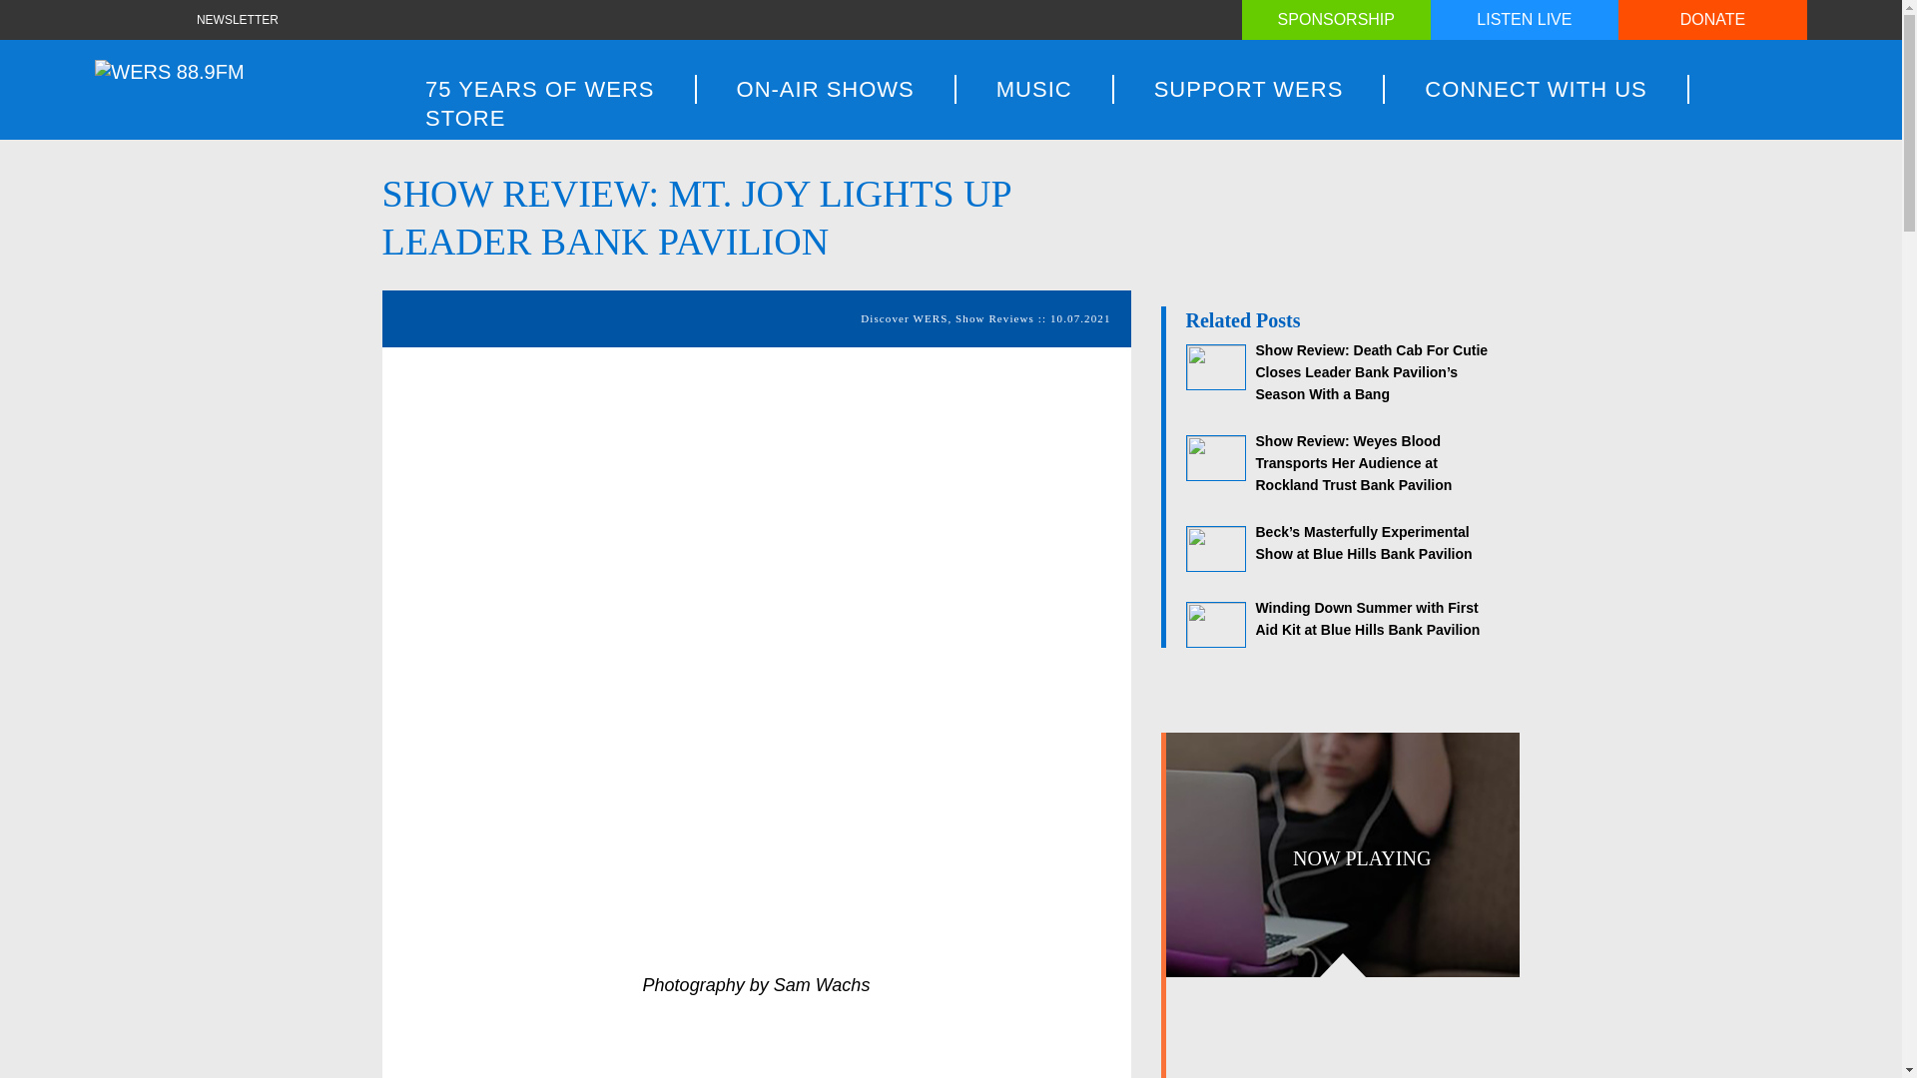 This screenshot has height=1078, width=1917. I want to click on MUSIC, so click(1034, 88).